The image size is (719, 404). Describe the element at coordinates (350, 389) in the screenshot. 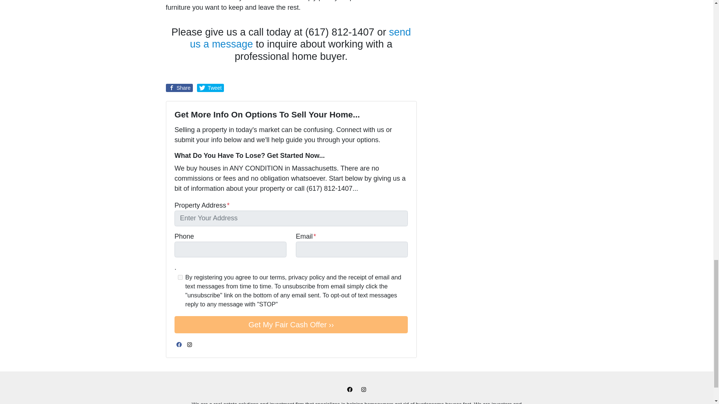

I see `Facebook` at that location.